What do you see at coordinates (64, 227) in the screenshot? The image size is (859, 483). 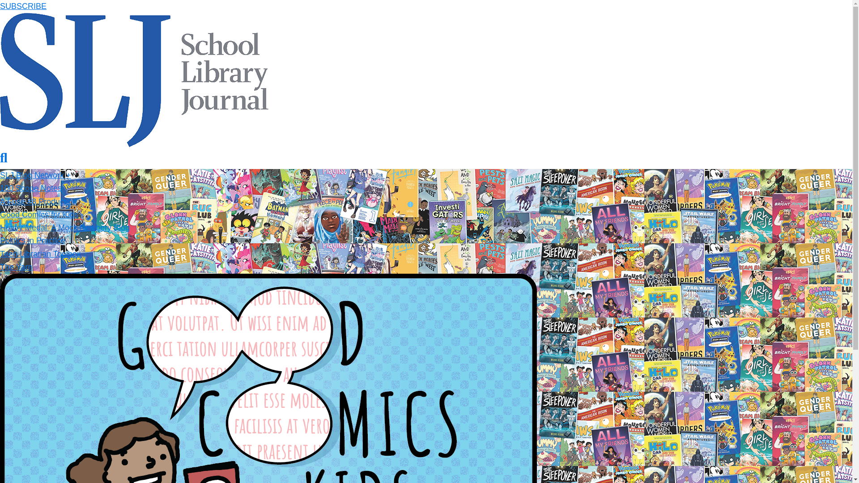 I see `Heavy Medal: A Mock Newbery Blog` at bounding box center [64, 227].